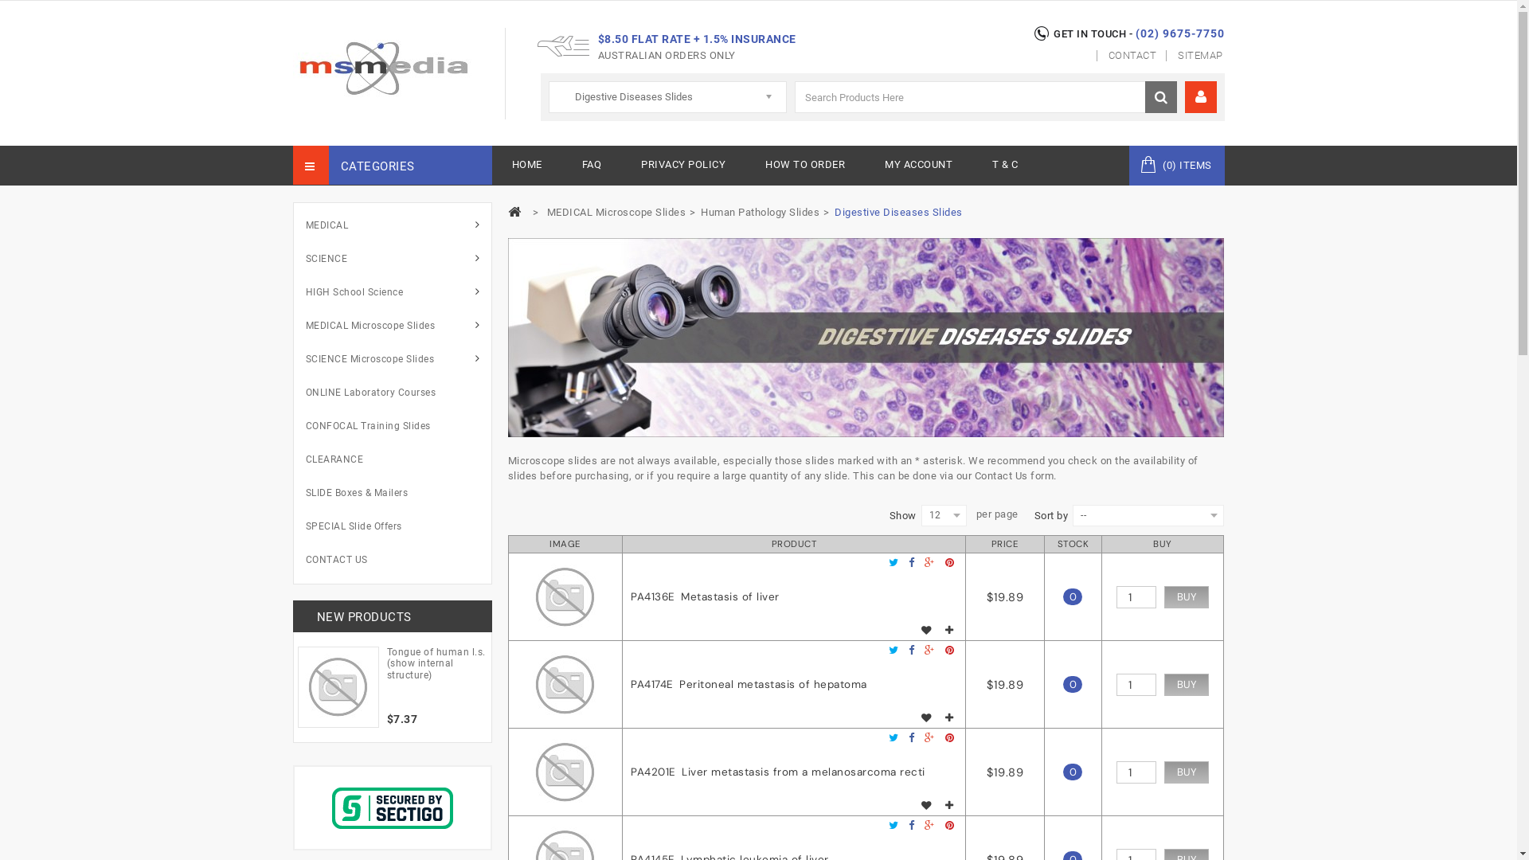 Image resolution: width=1529 pixels, height=860 pixels. What do you see at coordinates (911, 738) in the screenshot?
I see `Share` at bounding box center [911, 738].